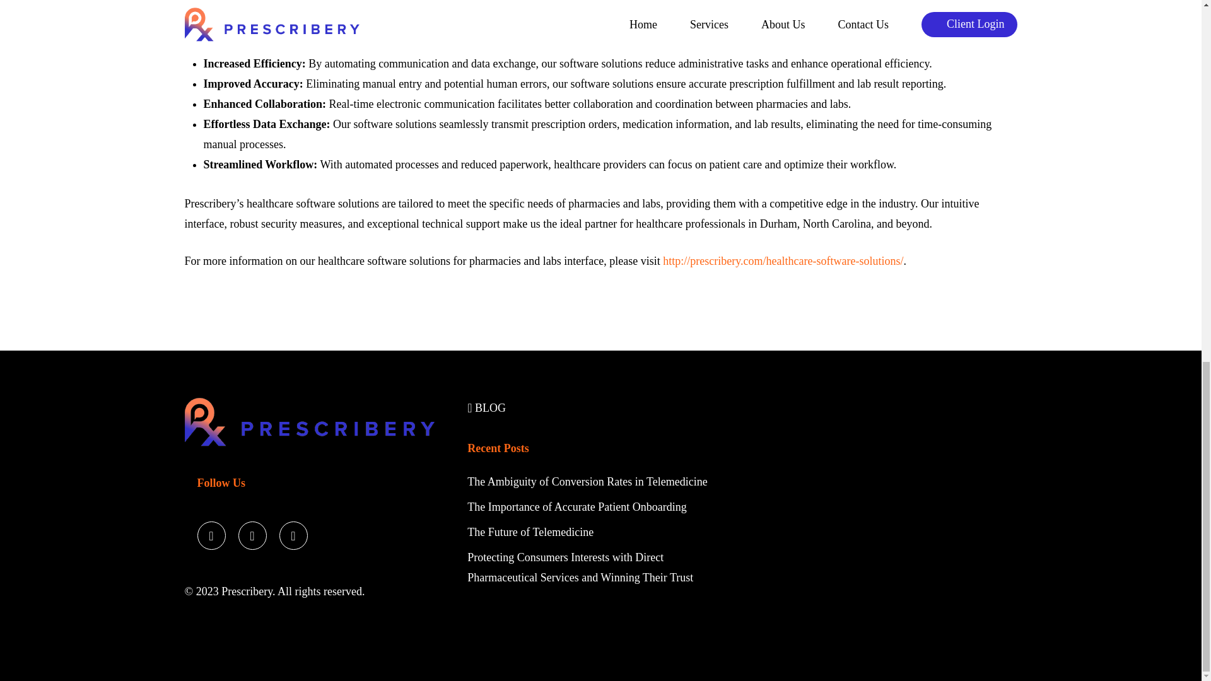 The height and width of the screenshot is (681, 1211). Describe the element at coordinates (588, 482) in the screenshot. I see `The Ambiguity of Conversion Rates in Telemedicine ` at that location.